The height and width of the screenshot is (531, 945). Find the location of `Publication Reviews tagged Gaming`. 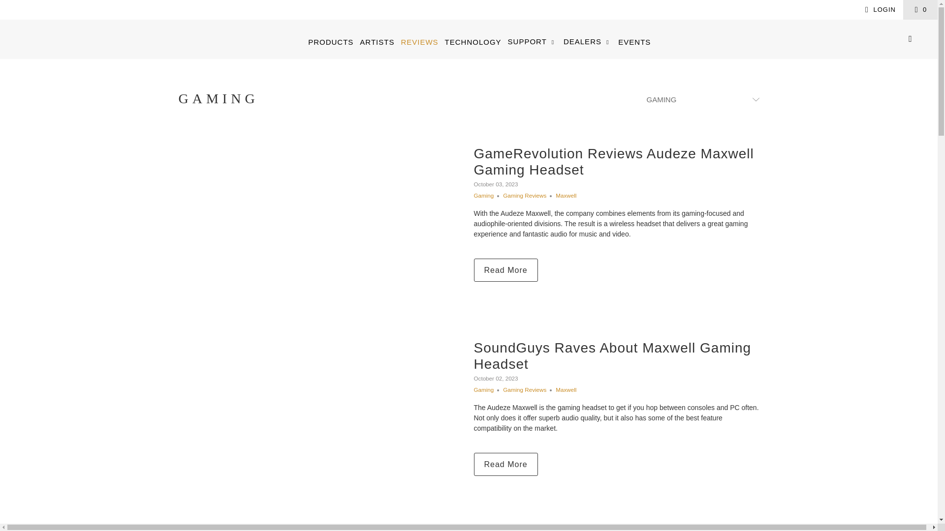

Publication Reviews tagged Gaming is located at coordinates (483, 389).